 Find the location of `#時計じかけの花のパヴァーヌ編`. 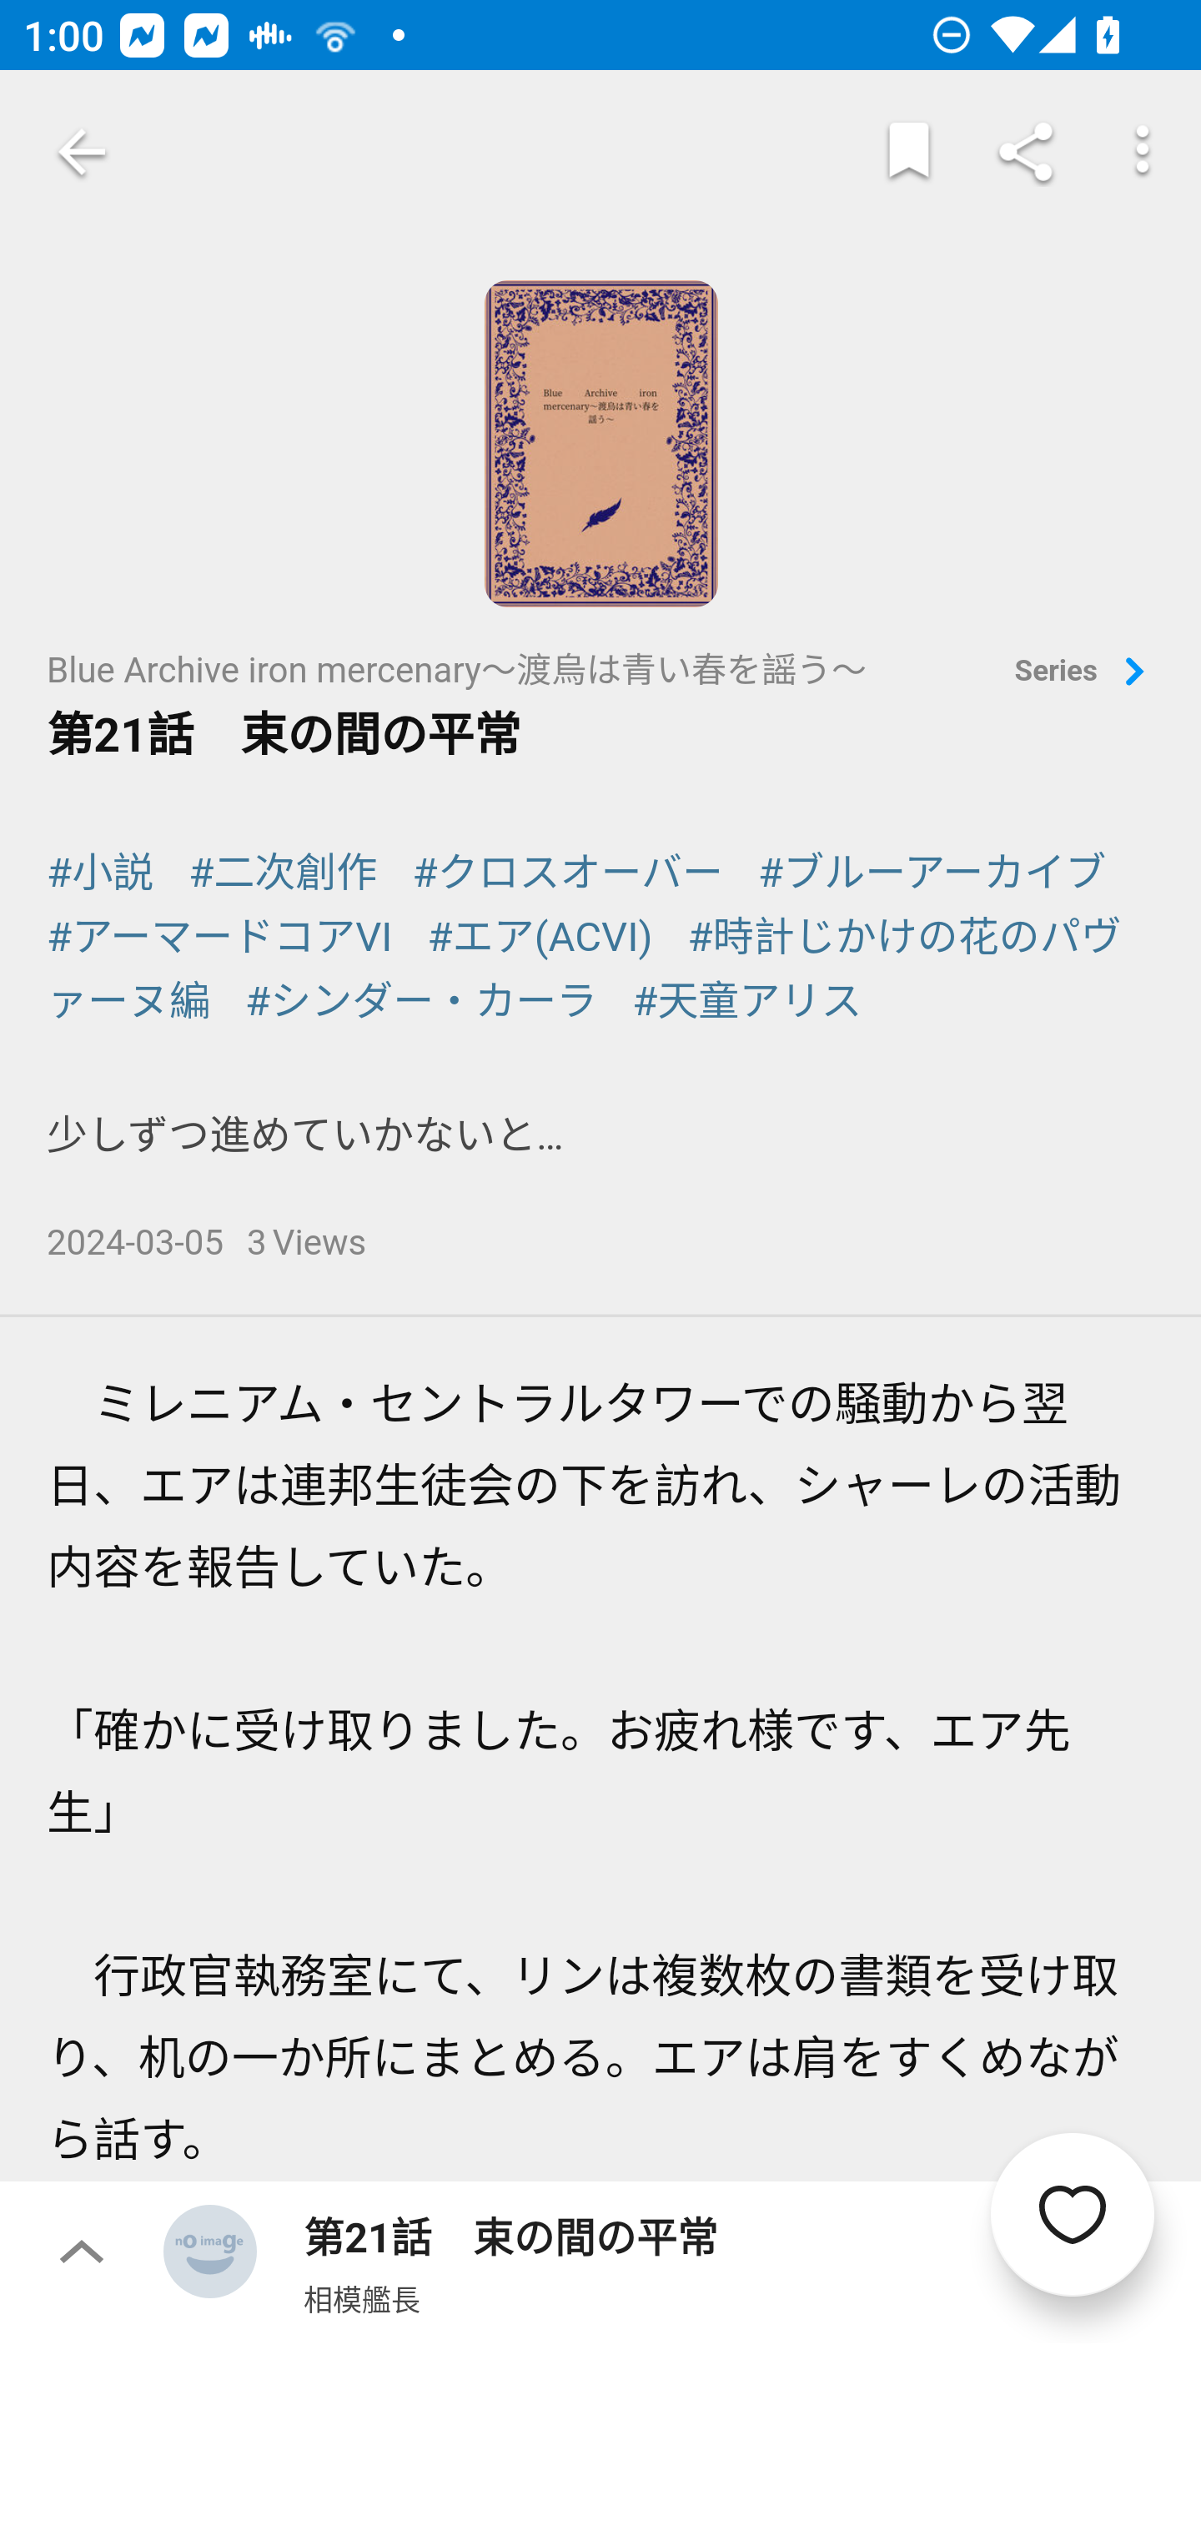

#時計じかけの花のパヴァーヌ編 is located at coordinates (585, 969).